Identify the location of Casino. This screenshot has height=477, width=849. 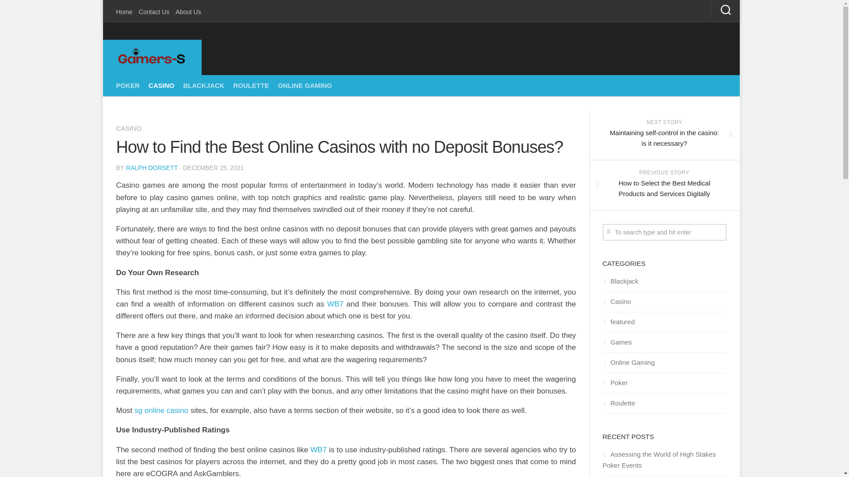
(616, 301).